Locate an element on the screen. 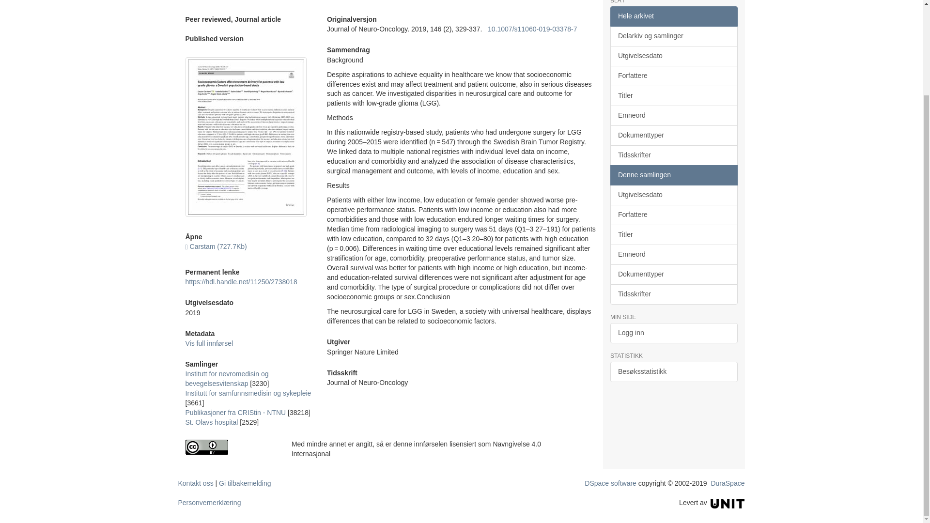  Institutt for samfunnsmedisin og sykepleie is located at coordinates (248, 393).